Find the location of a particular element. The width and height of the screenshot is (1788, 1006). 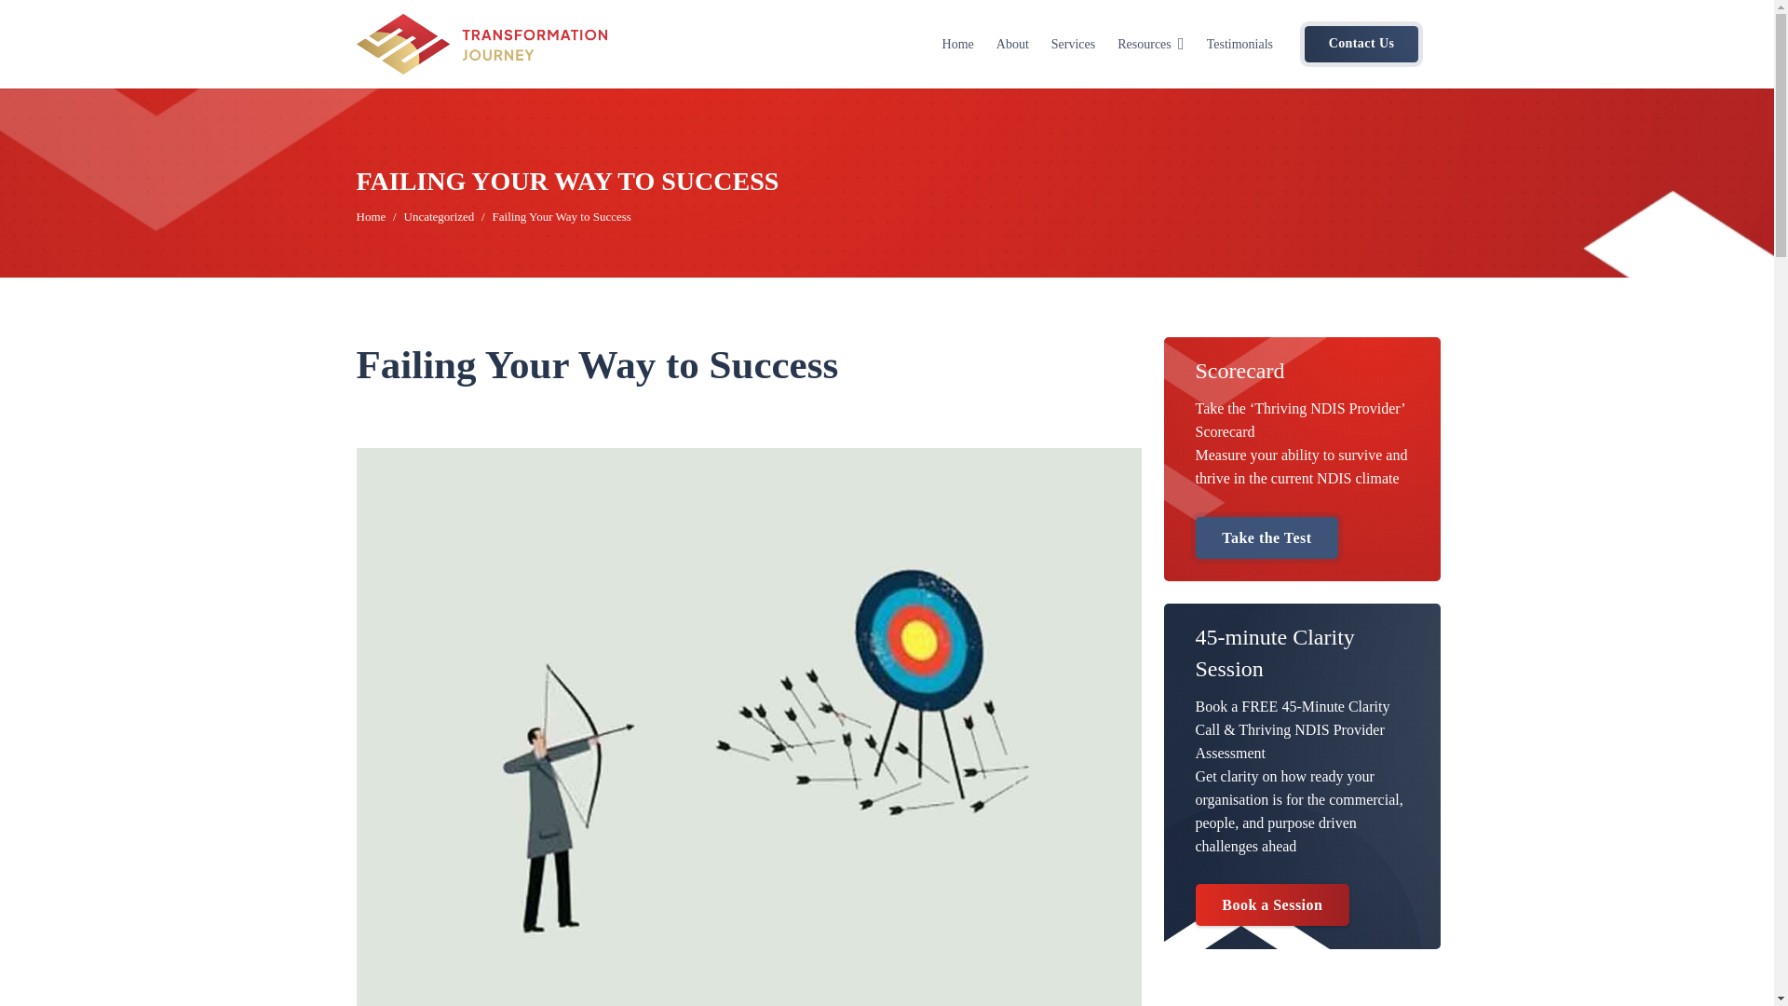

Resources is located at coordinates (1150, 45).